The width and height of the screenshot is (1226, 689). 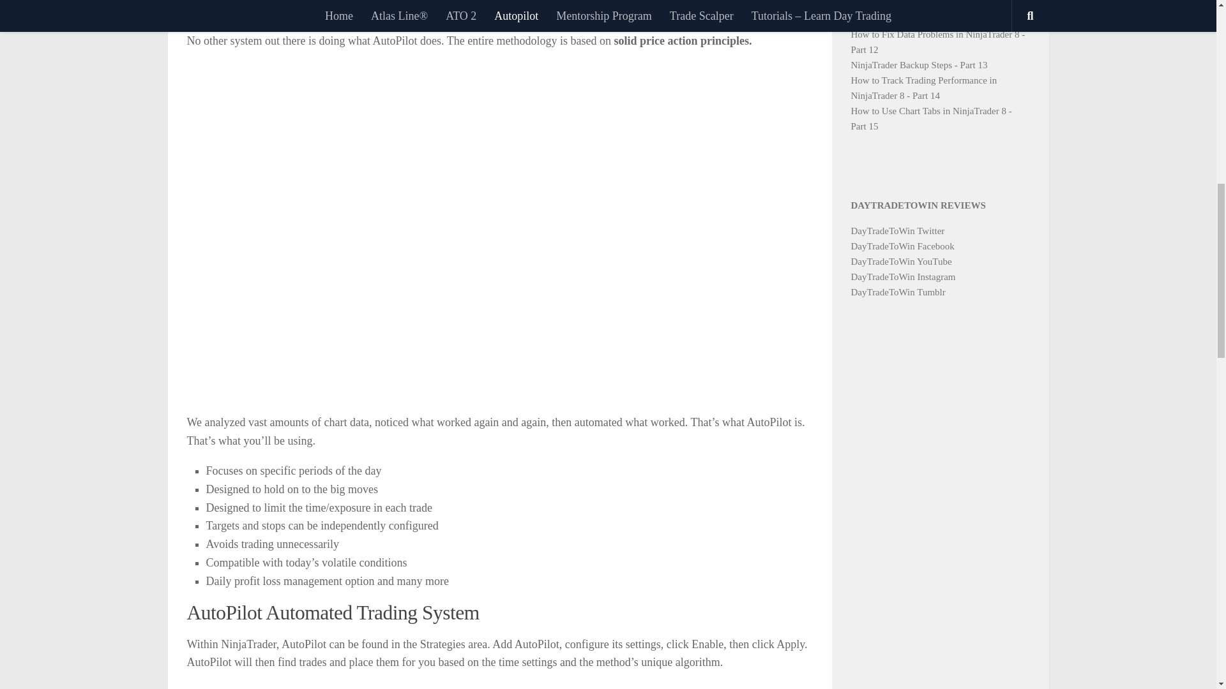 What do you see at coordinates (937, 42) in the screenshot?
I see `How to Fix Data Problems in NinjaTrader 8 - Part 12` at bounding box center [937, 42].